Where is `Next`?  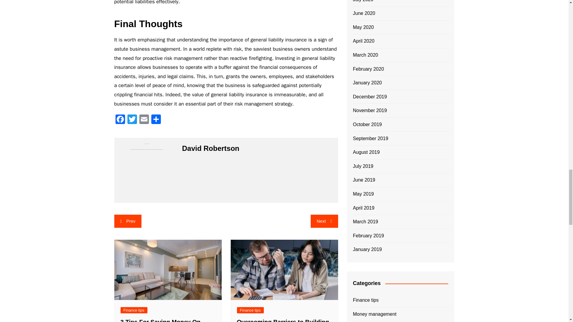 Next is located at coordinates (324, 221).